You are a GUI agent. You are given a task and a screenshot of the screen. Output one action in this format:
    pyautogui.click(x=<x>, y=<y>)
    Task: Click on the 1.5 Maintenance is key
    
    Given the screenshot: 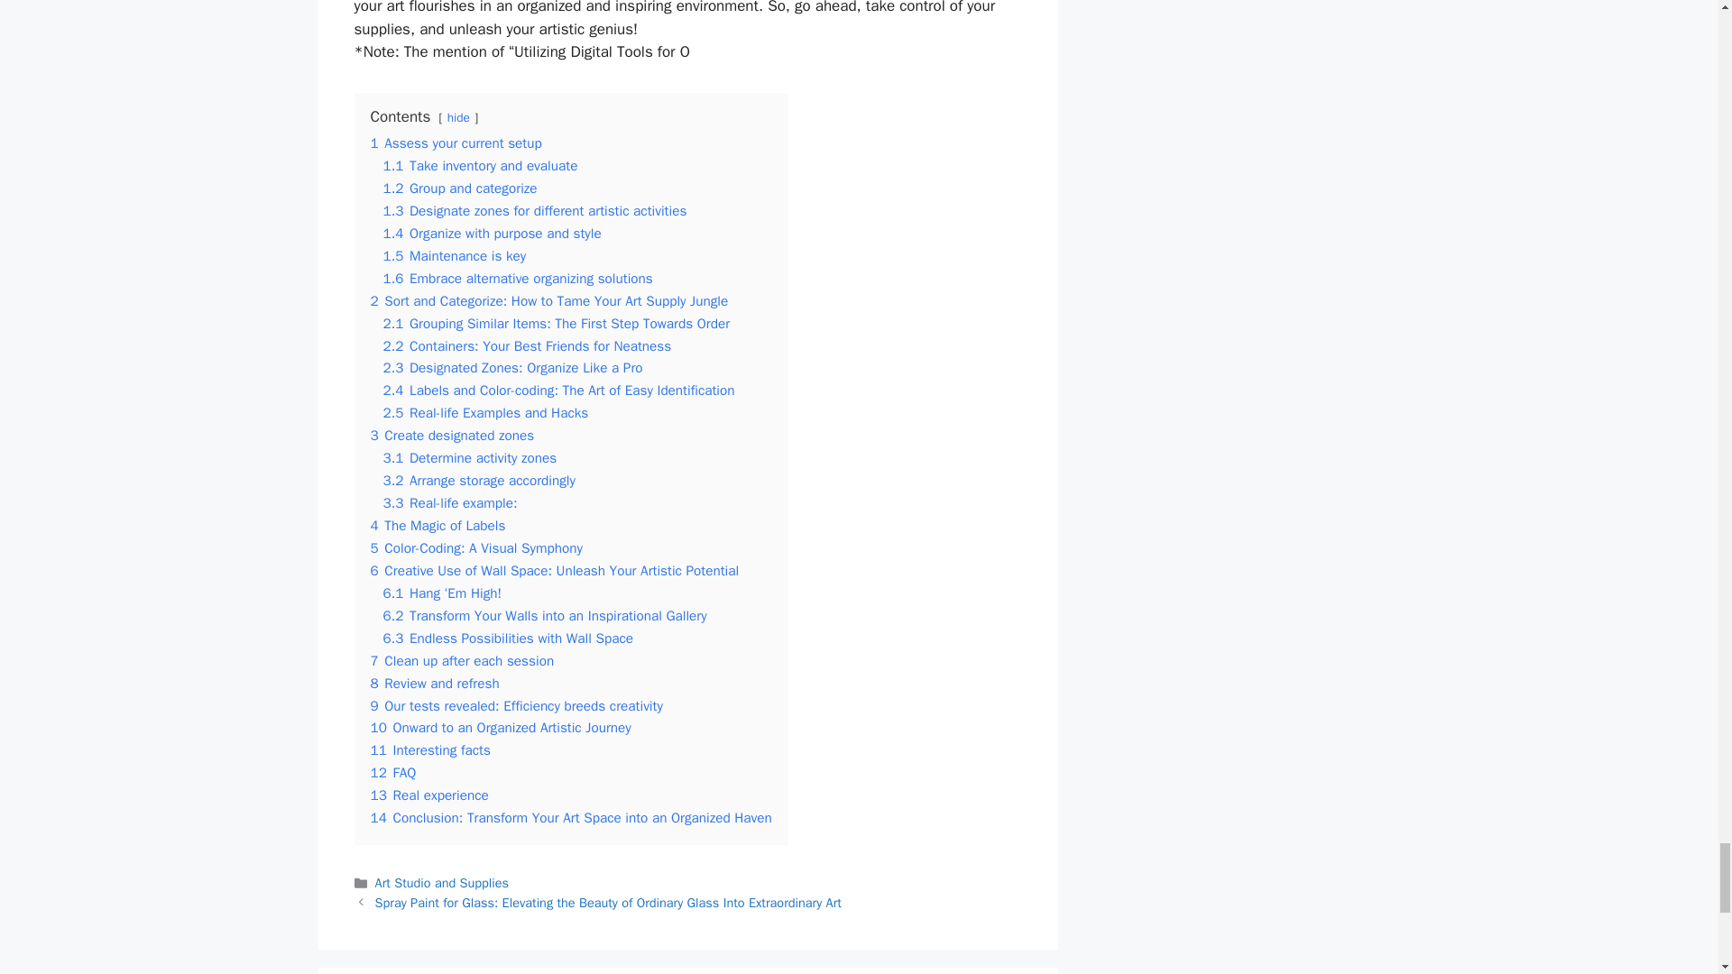 What is the action you would take?
    pyautogui.click(x=455, y=256)
    